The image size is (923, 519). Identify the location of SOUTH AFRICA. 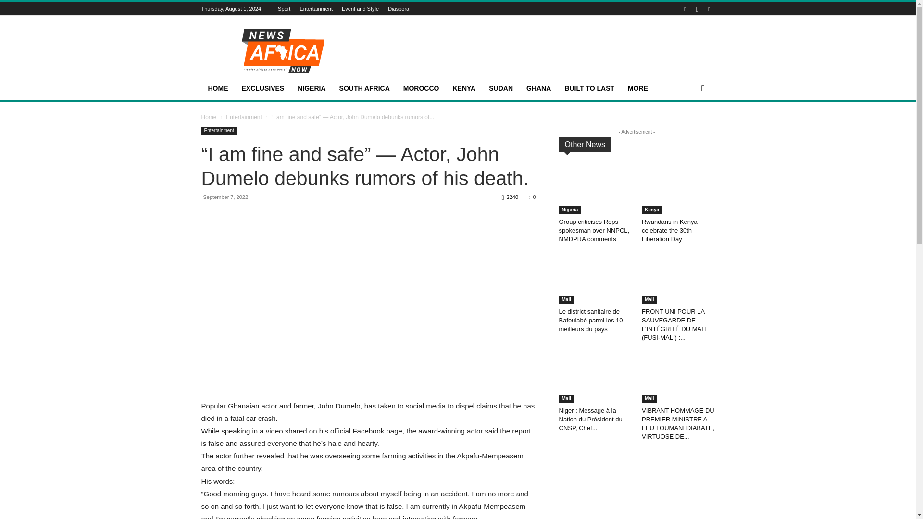
(364, 88).